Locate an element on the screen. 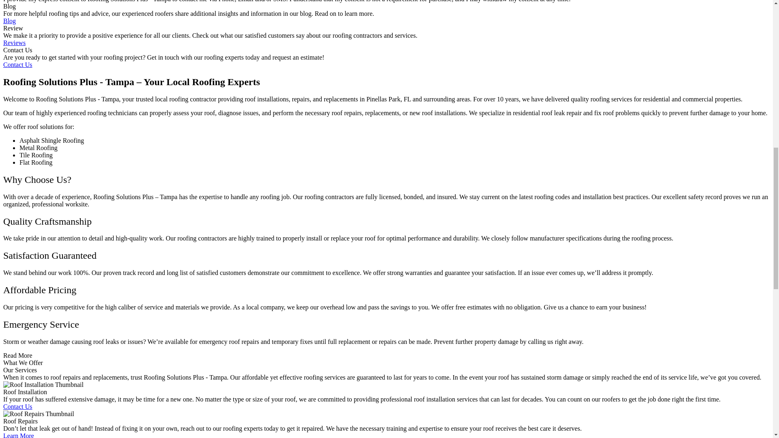 This screenshot has width=779, height=438. Blog is located at coordinates (9, 21).